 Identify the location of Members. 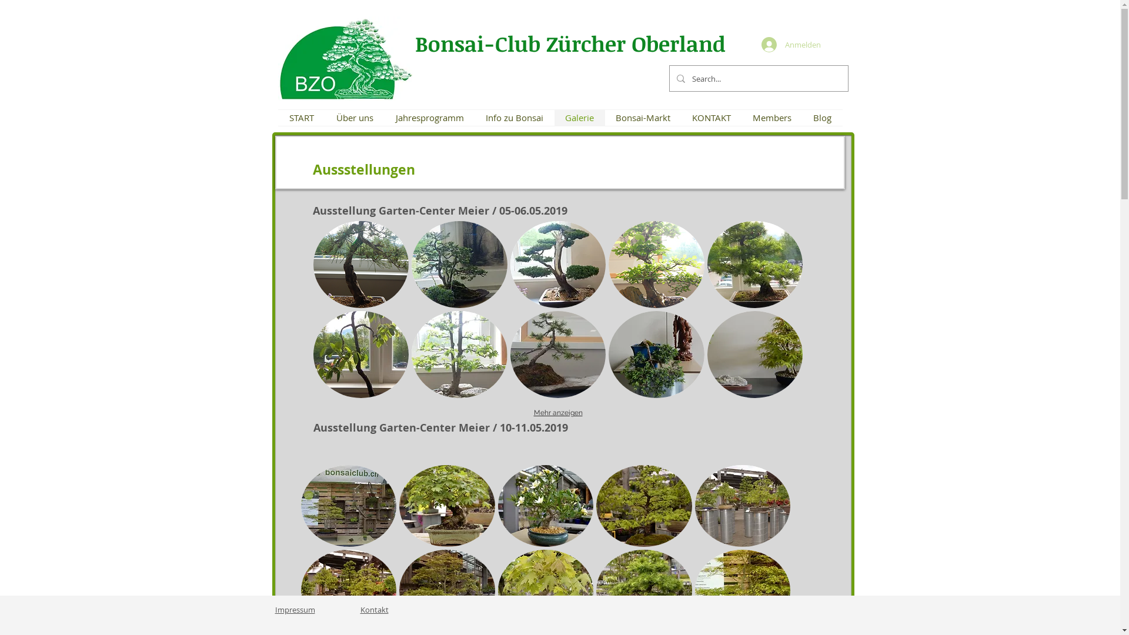
(773, 118).